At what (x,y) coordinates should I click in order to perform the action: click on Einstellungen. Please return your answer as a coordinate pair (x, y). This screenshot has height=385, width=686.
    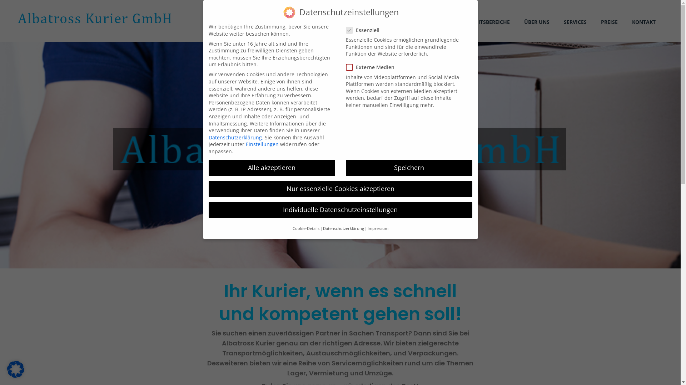
    Looking at the image, I should click on (262, 144).